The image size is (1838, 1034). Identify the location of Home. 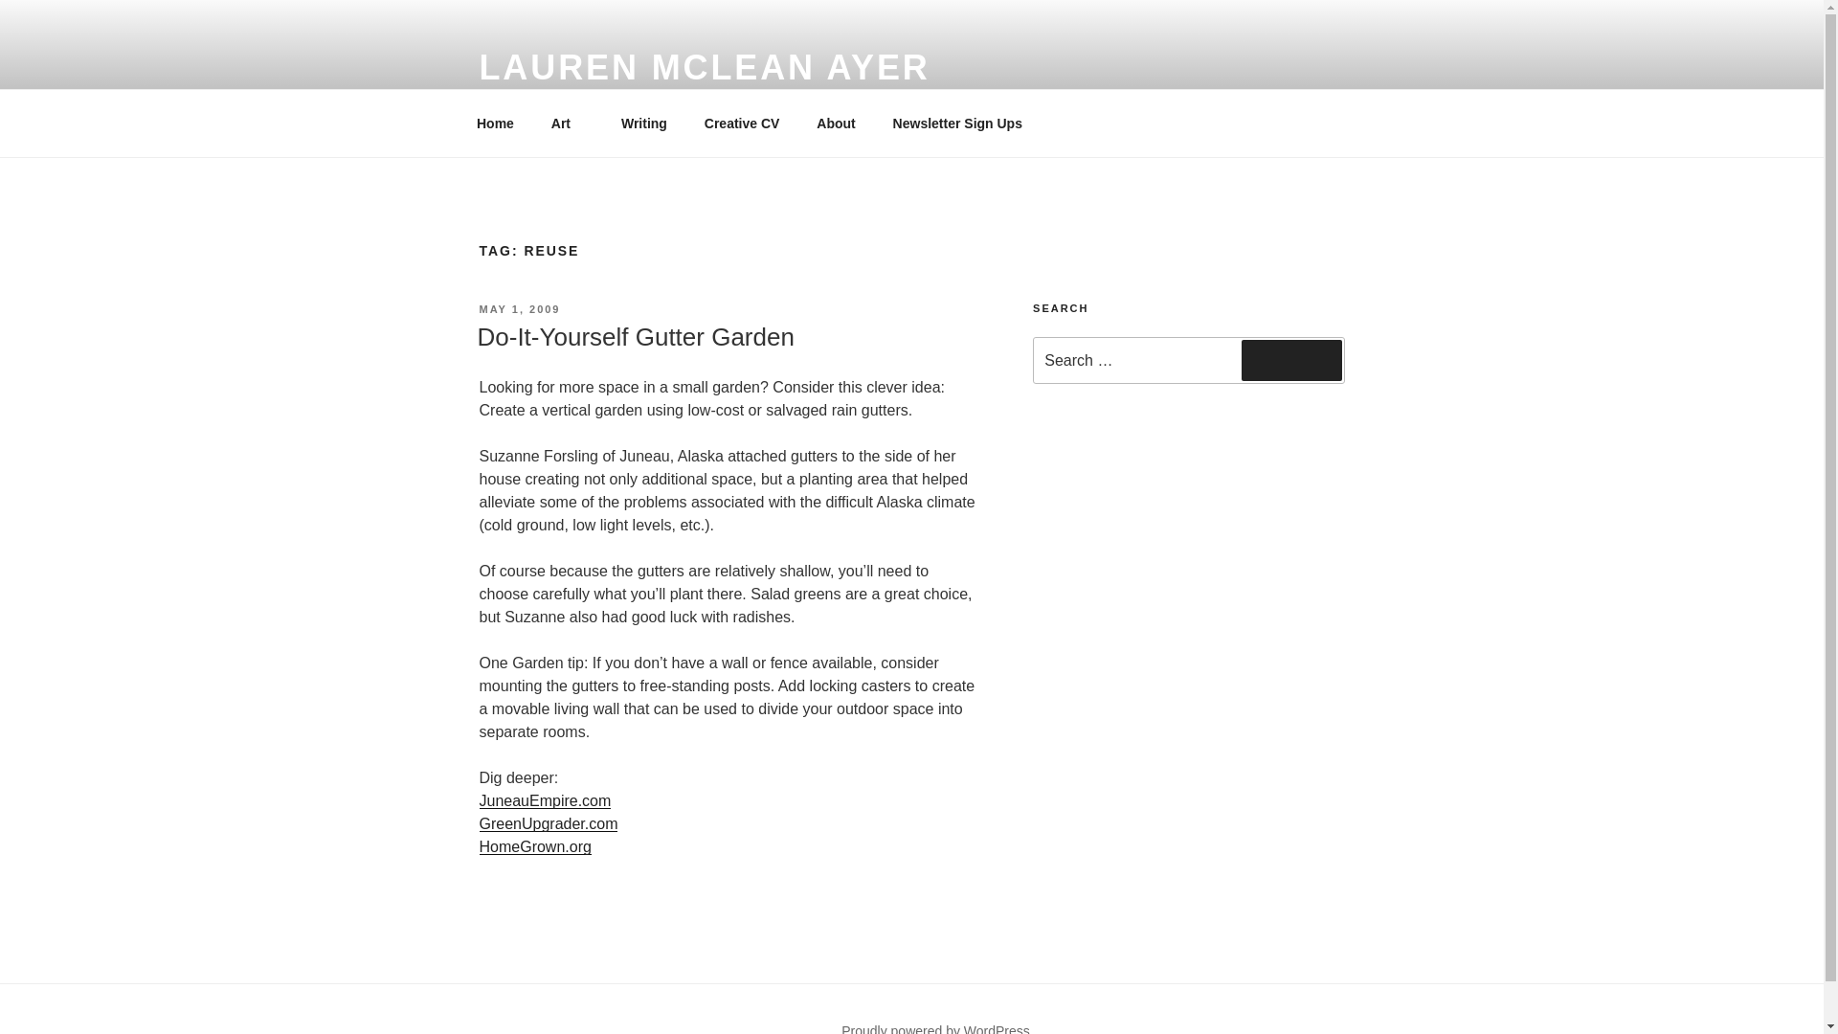
(495, 123).